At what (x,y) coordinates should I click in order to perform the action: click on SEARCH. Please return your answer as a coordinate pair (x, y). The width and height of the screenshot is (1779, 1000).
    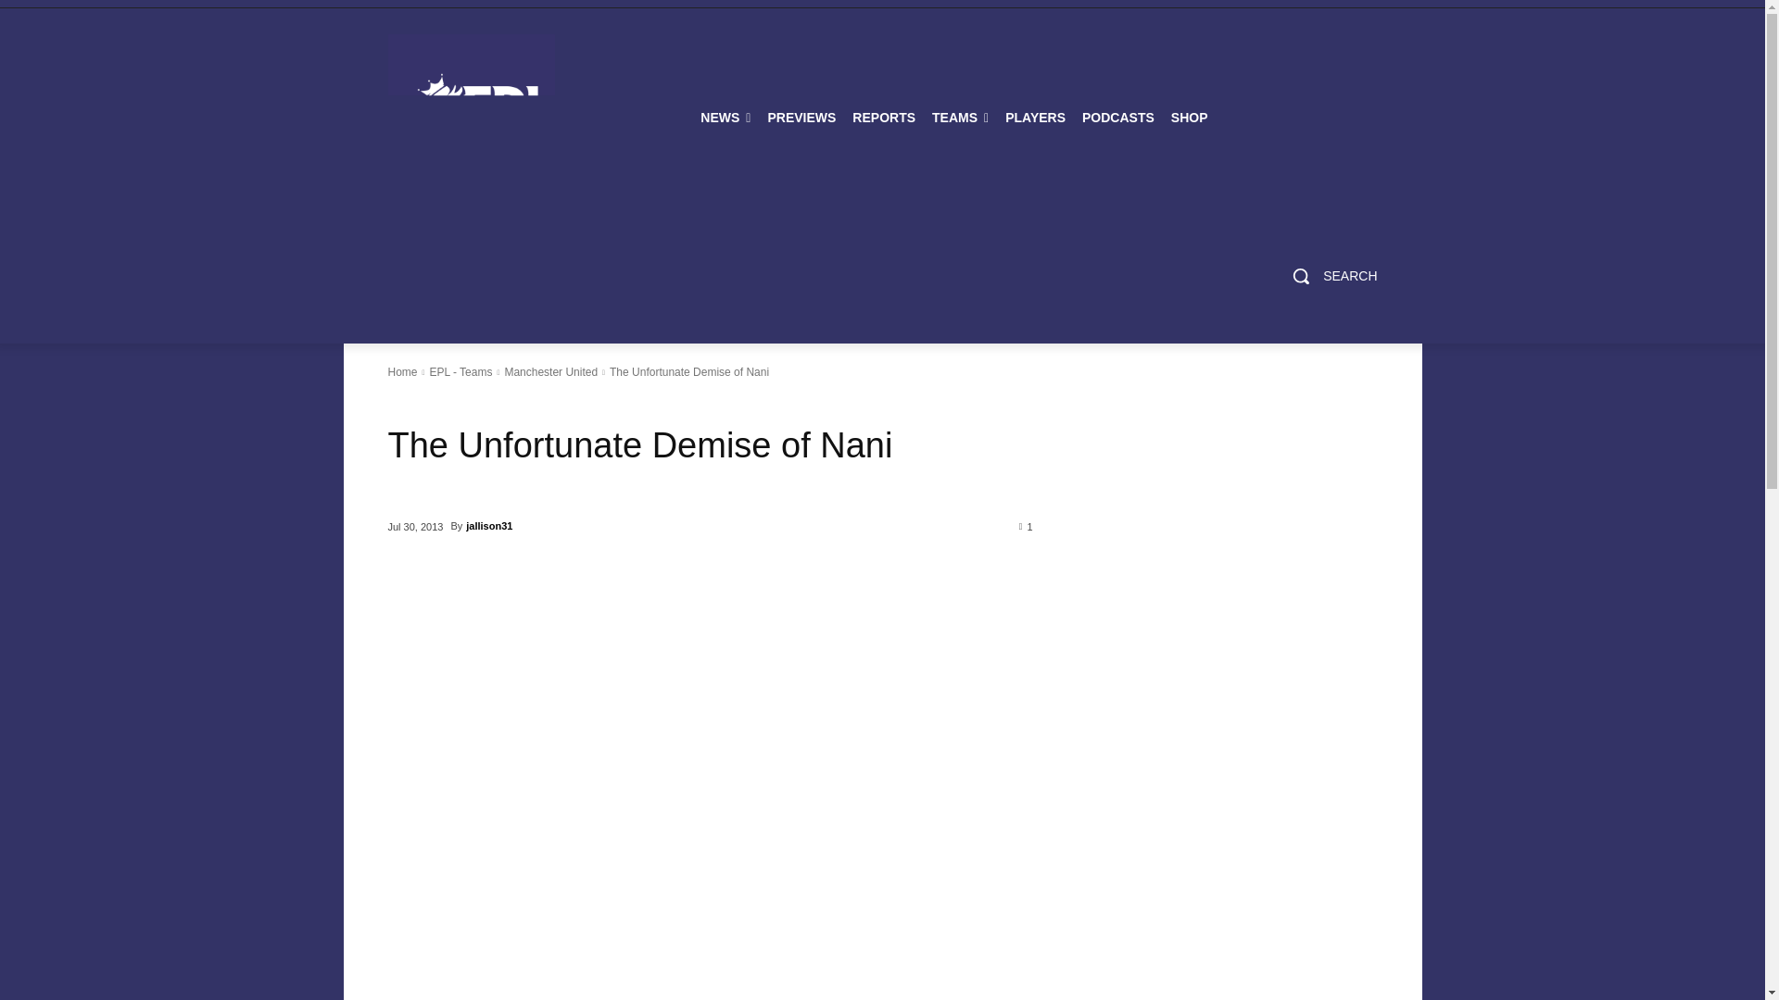
    Looking at the image, I should click on (1328, 276).